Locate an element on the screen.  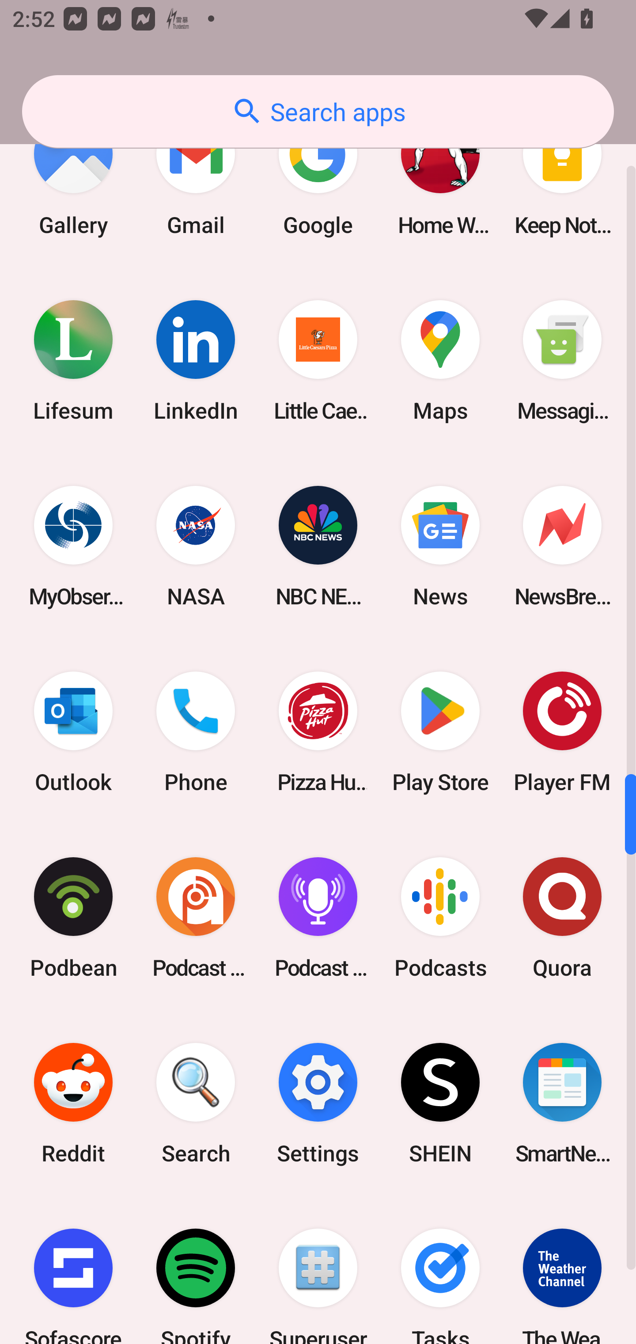
The Weather Channel is located at coordinates (562, 1270).